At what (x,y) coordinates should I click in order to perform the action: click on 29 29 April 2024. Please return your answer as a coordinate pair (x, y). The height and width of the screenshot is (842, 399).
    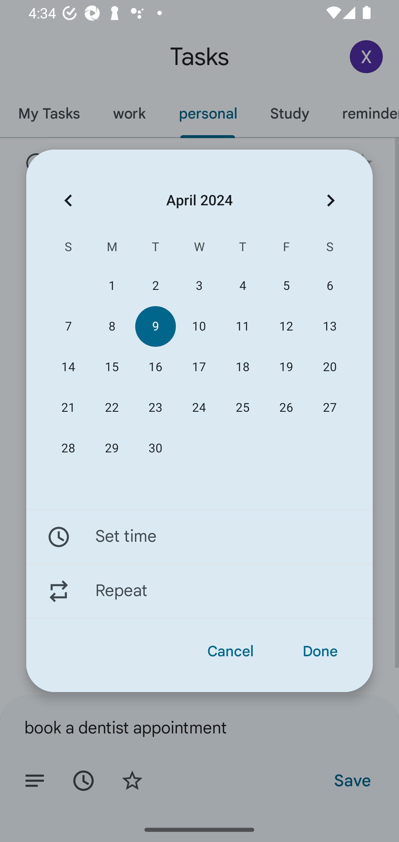
    Looking at the image, I should click on (112, 448).